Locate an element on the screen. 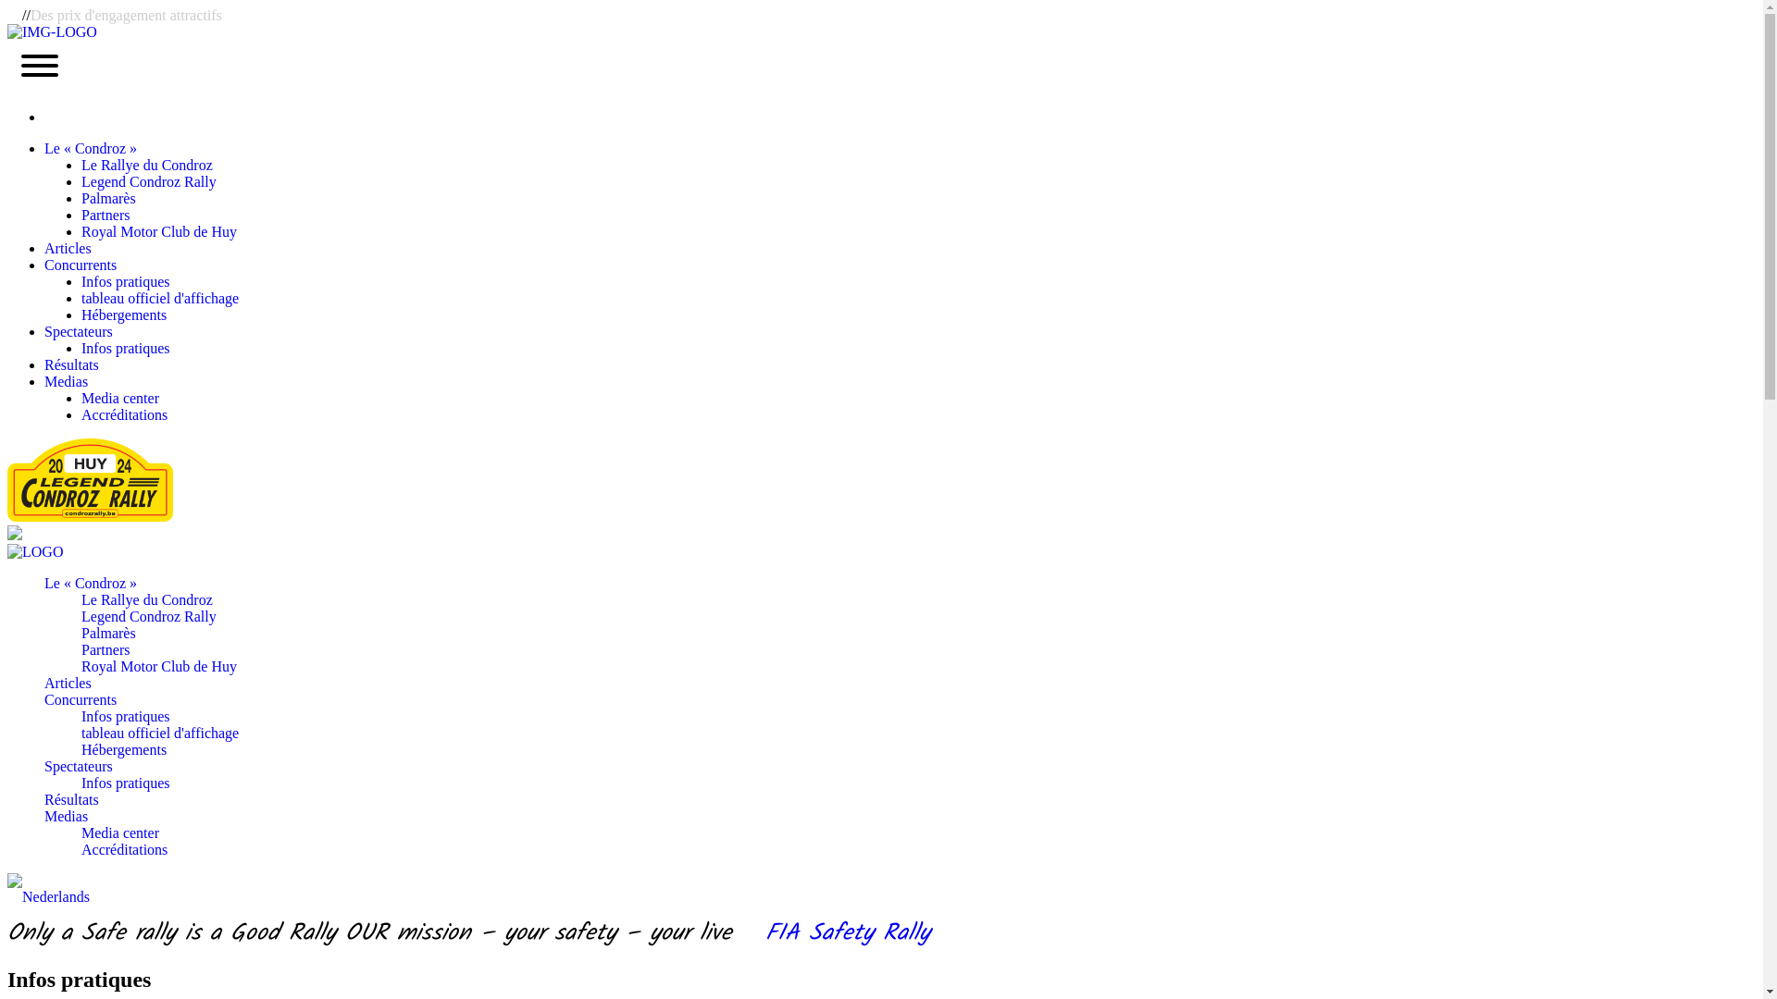 This screenshot has width=1777, height=999. Articles is located at coordinates (68, 248).